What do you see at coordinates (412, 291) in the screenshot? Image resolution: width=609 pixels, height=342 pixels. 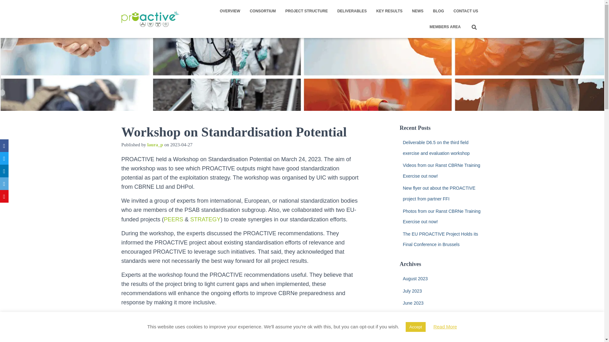 I see `July 2023` at bounding box center [412, 291].